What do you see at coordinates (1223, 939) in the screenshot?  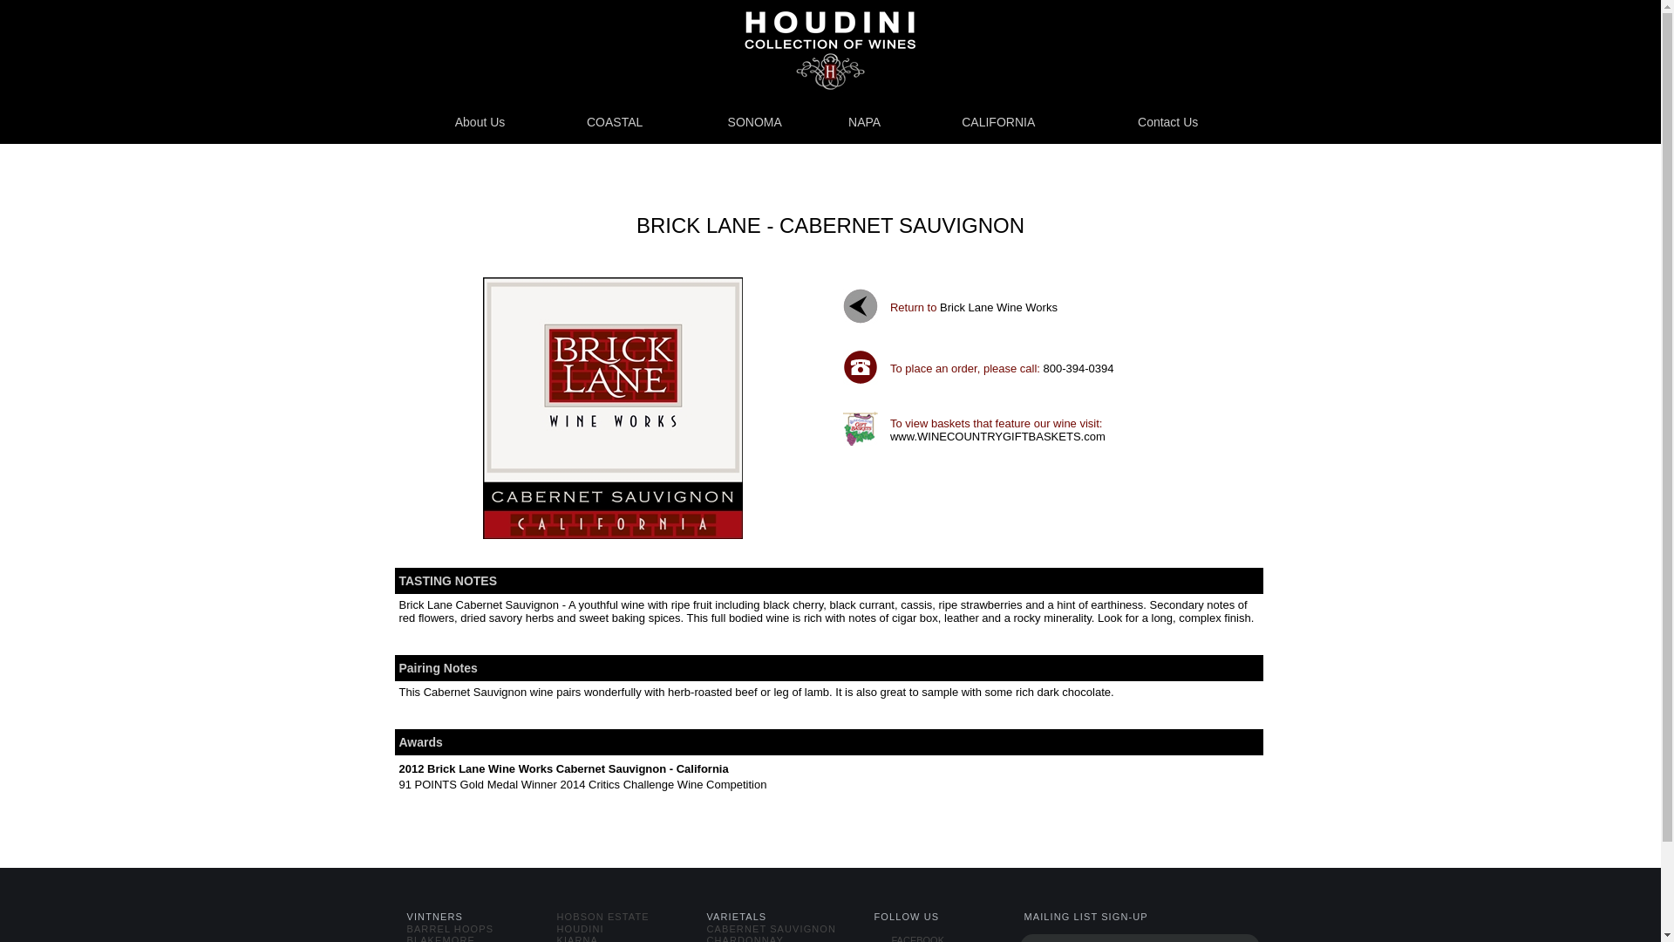 I see `Submit` at bounding box center [1223, 939].